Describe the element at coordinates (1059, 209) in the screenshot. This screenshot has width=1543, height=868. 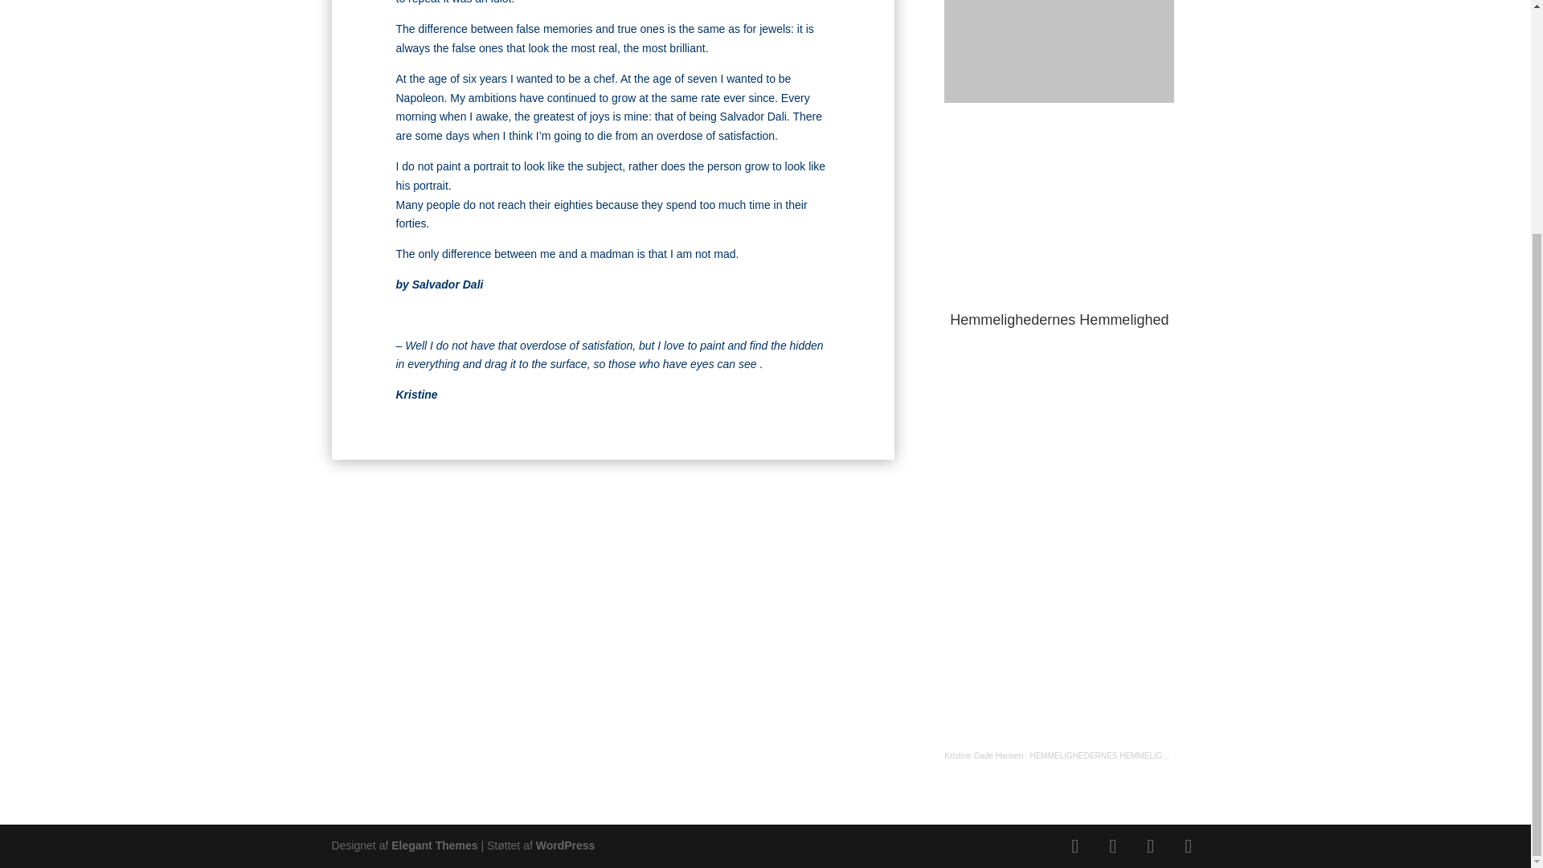
I see `Hemmelighedernes hemmelighed` at that location.